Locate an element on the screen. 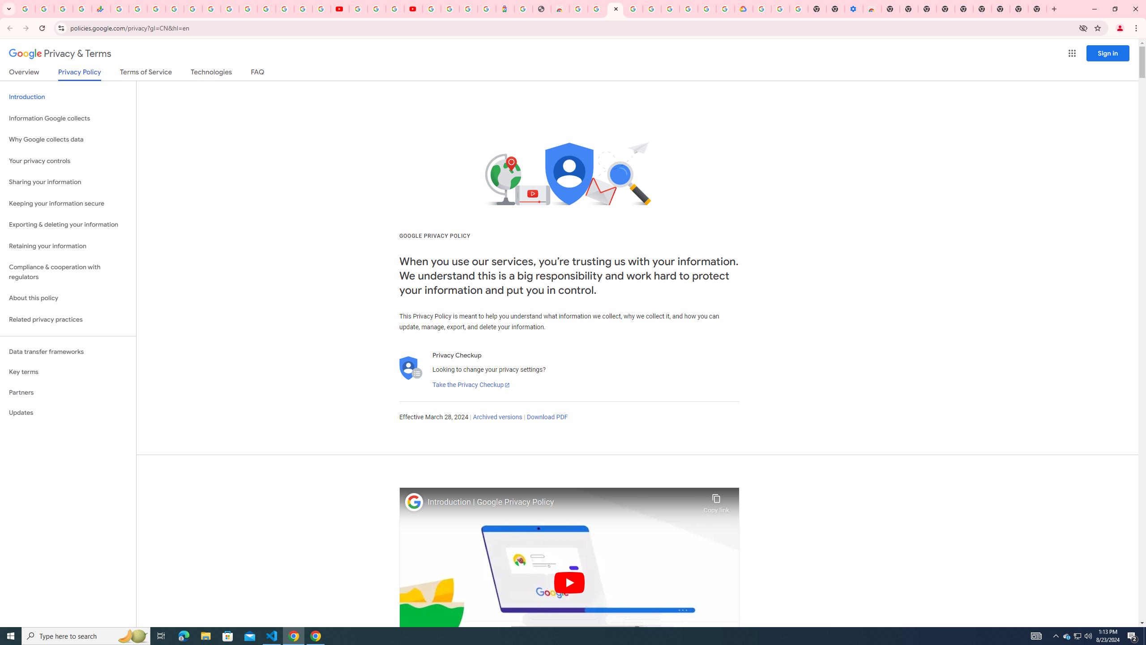 This screenshot has height=645, width=1146. Content Creator Programs & Opportunities - YouTube Creators is located at coordinates (413, 9).